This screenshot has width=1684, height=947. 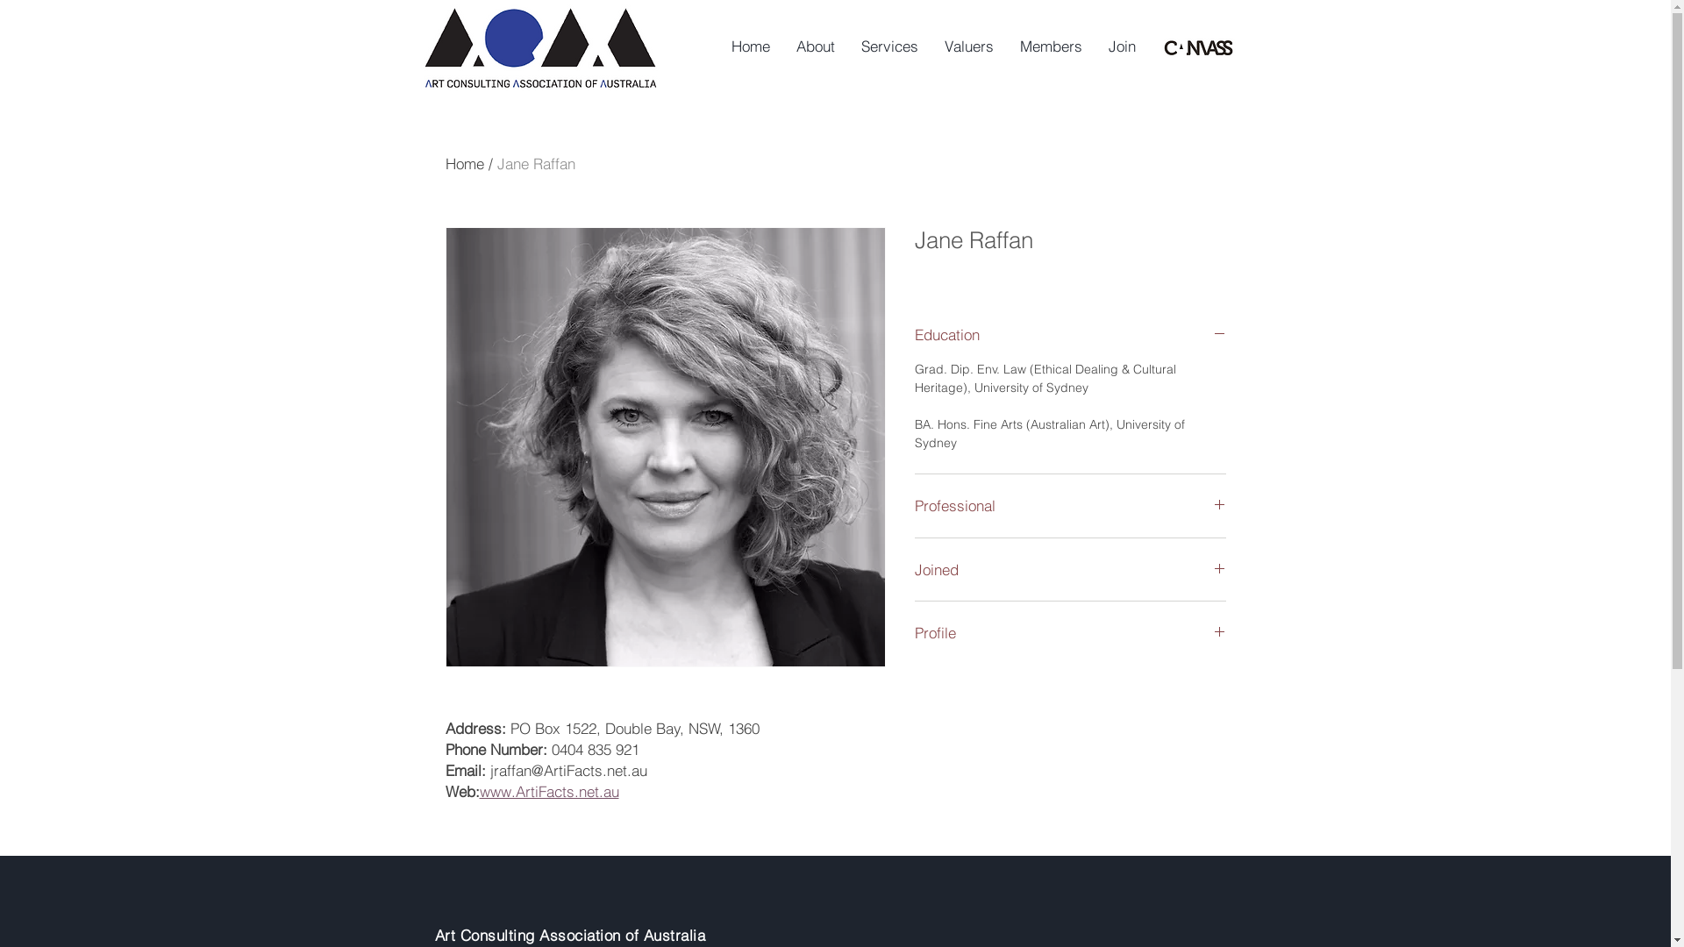 I want to click on Profile, so click(x=1070, y=633).